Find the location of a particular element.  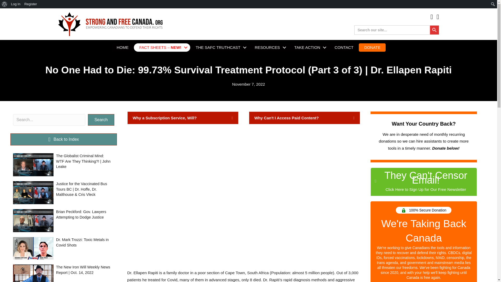

TAKE ACTION is located at coordinates (309, 47).